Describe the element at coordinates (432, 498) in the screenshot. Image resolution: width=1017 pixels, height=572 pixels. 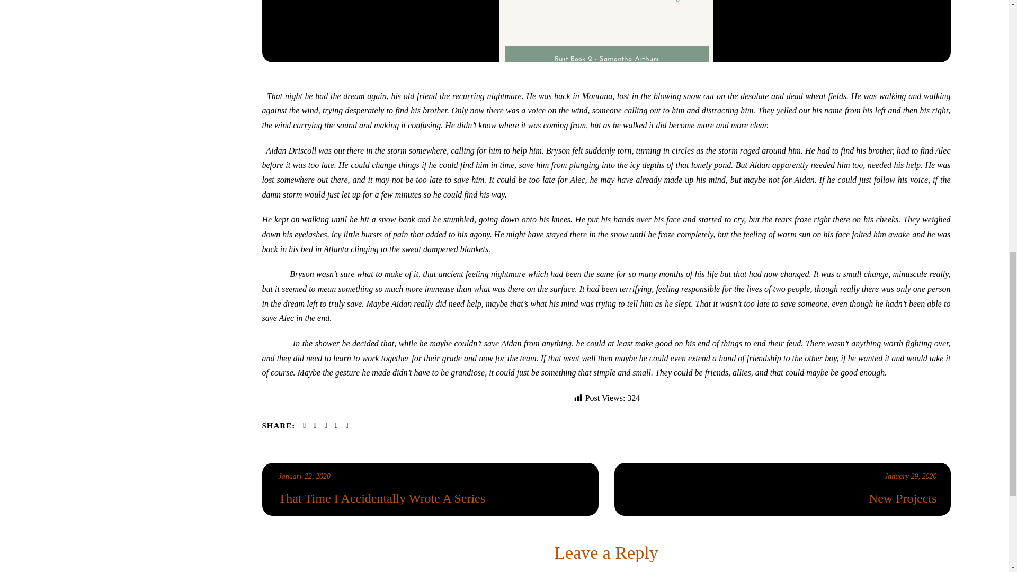
I see `That Time I Accidentally Wrote A Series` at that location.